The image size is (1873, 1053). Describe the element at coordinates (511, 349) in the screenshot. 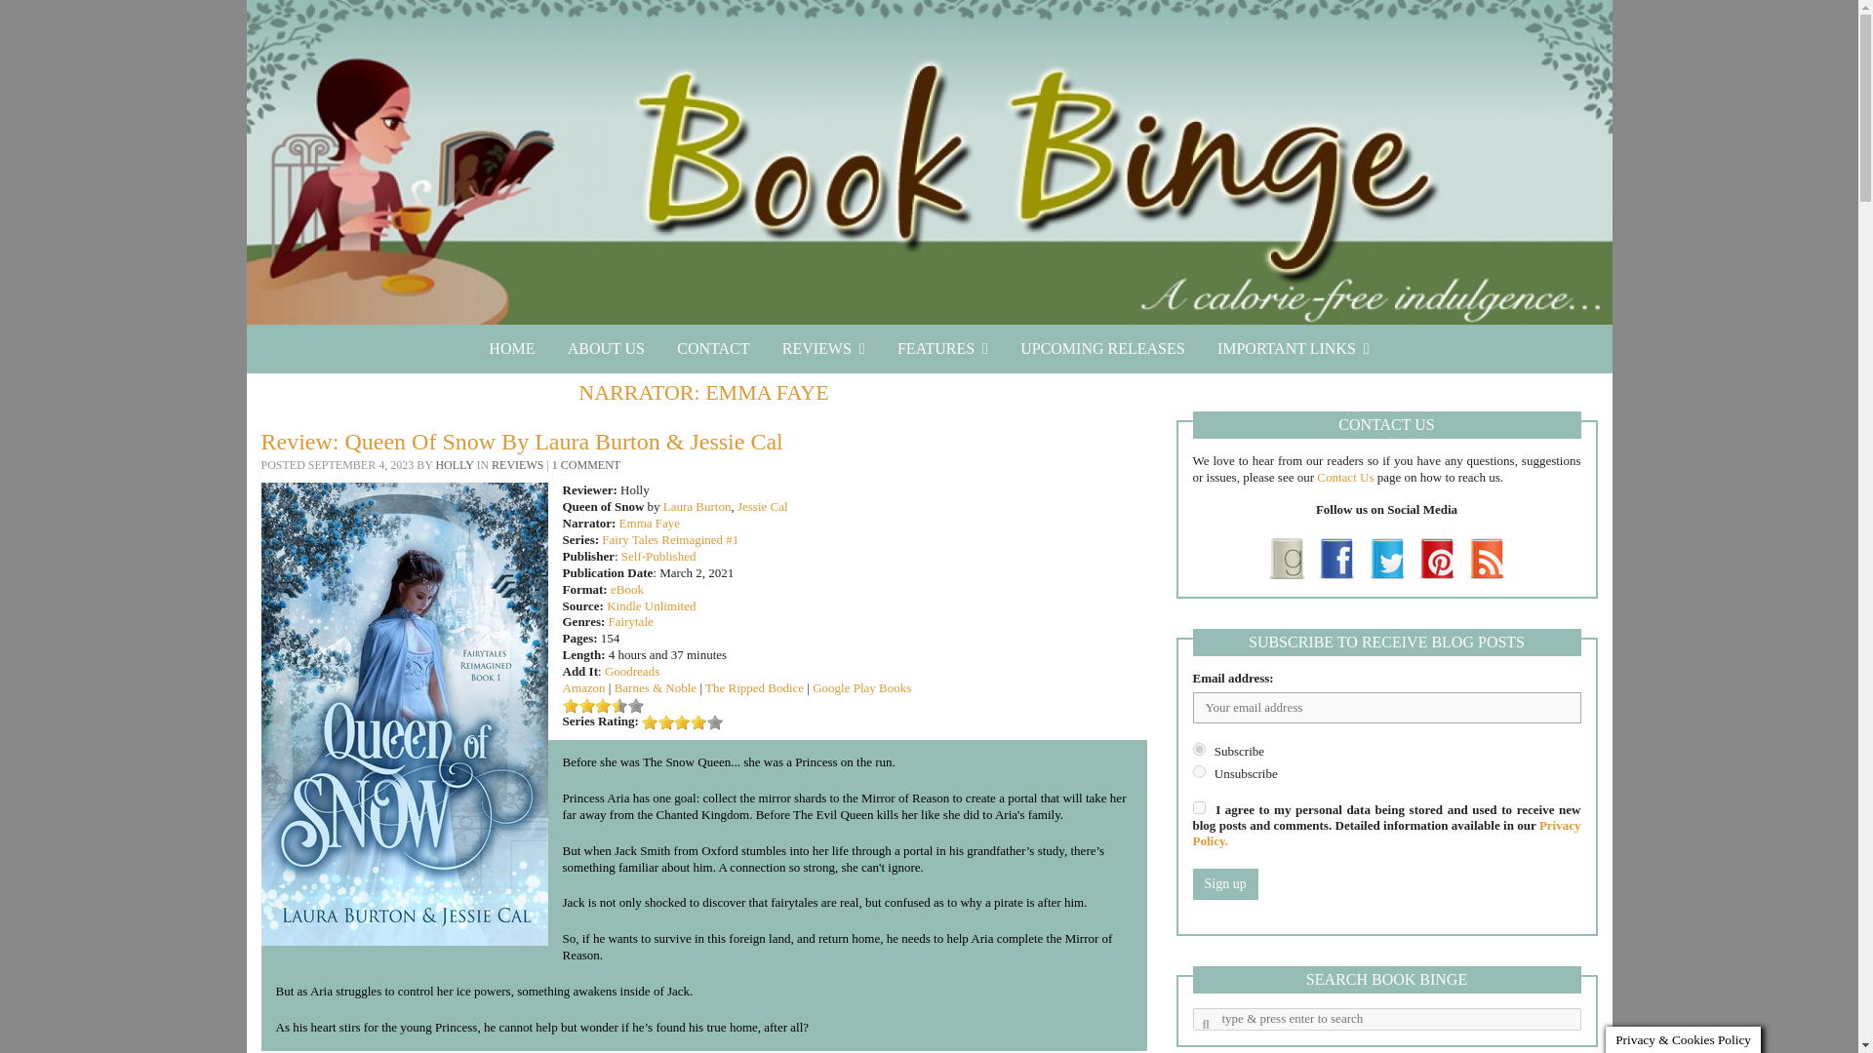

I see `HOME` at that location.